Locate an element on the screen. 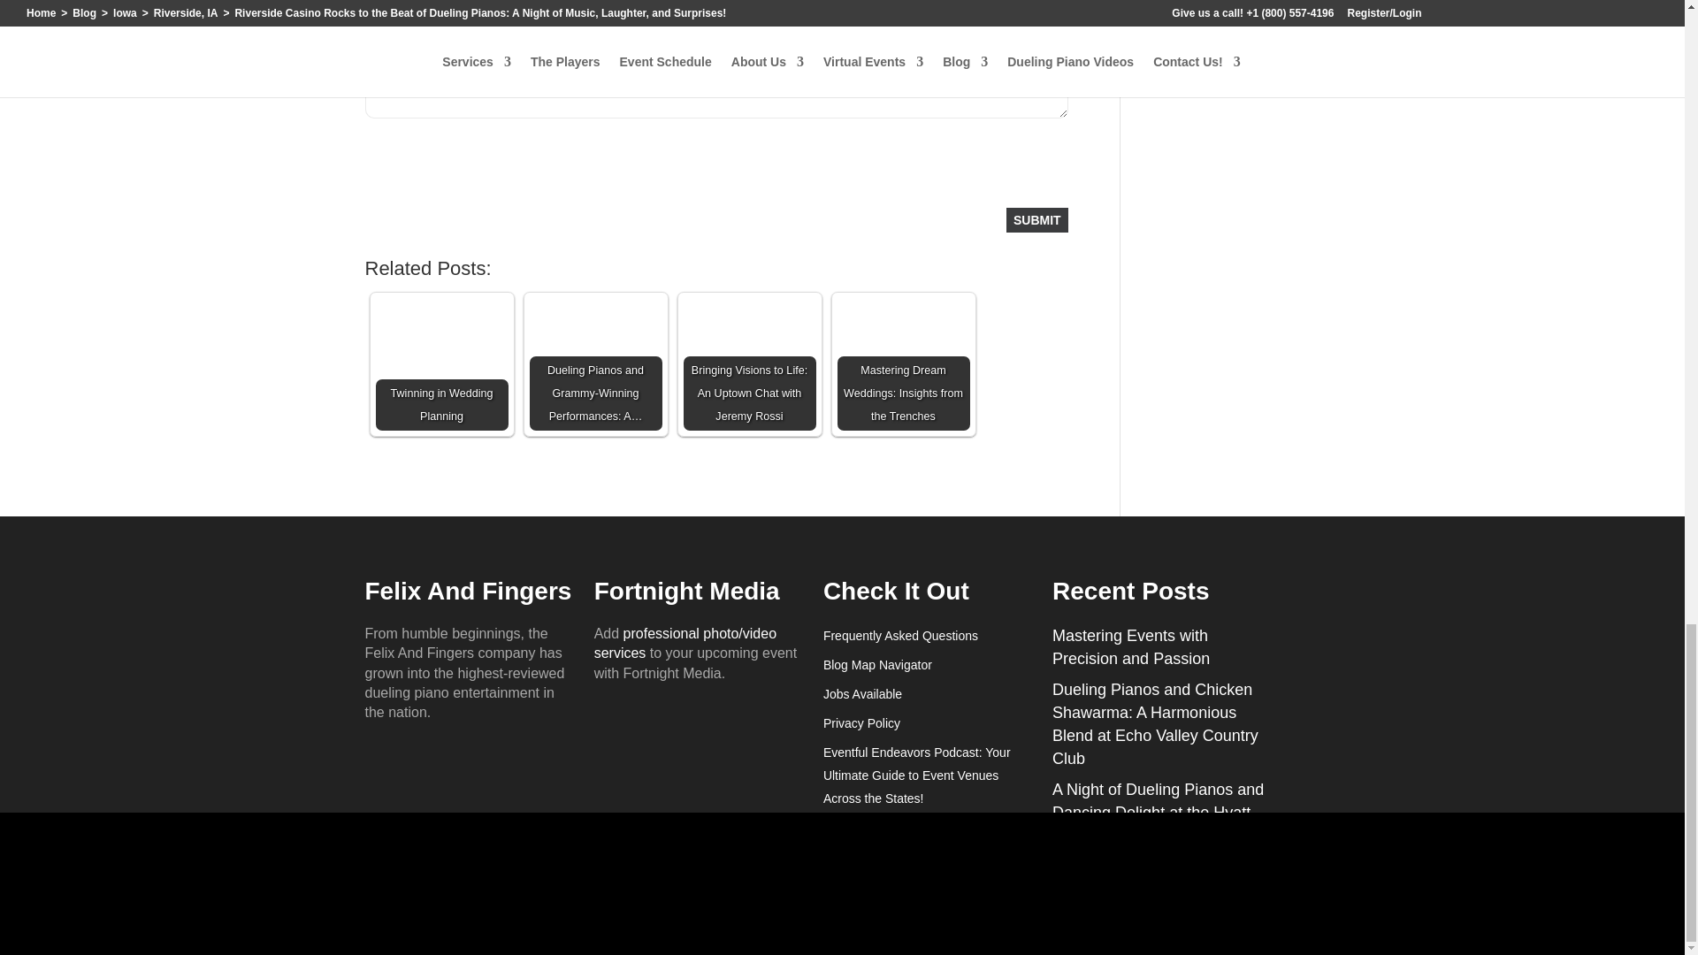  Mastering Events with Precision and Passion is located at coordinates (1130, 646).